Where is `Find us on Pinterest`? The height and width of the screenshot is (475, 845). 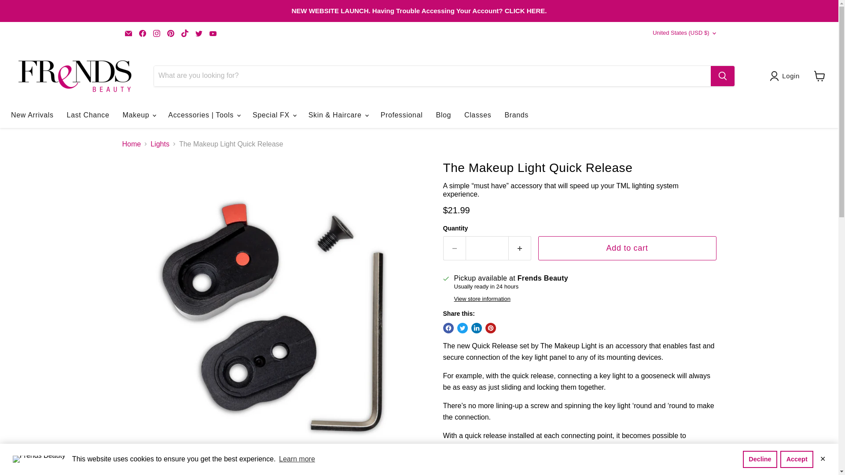 Find us on Pinterest is located at coordinates (171, 33).